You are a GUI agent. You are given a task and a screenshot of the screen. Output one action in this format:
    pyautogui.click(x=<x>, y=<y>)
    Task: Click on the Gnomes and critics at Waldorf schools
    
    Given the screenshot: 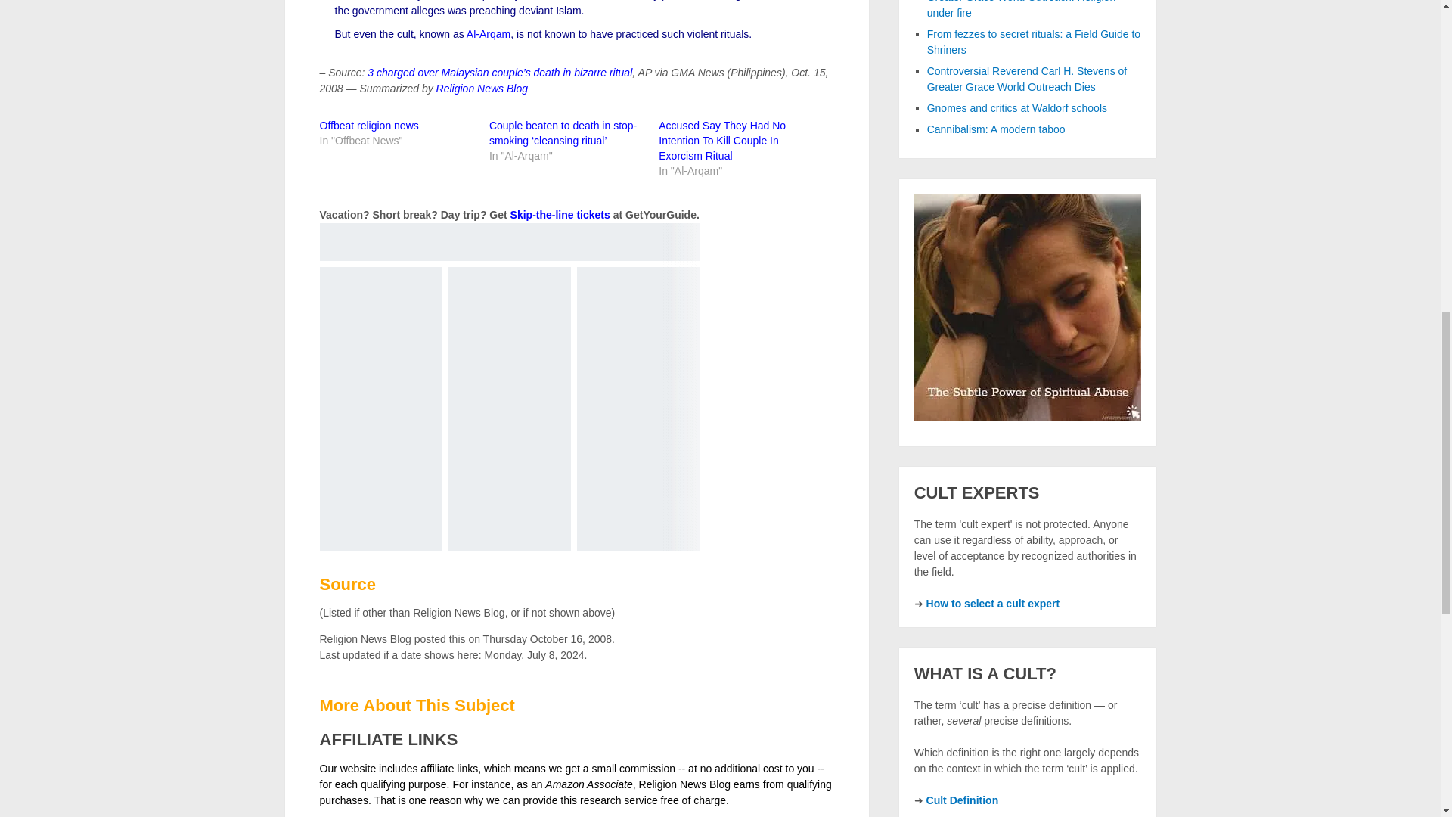 What is the action you would take?
    pyautogui.click(x=1016, y=108)
    